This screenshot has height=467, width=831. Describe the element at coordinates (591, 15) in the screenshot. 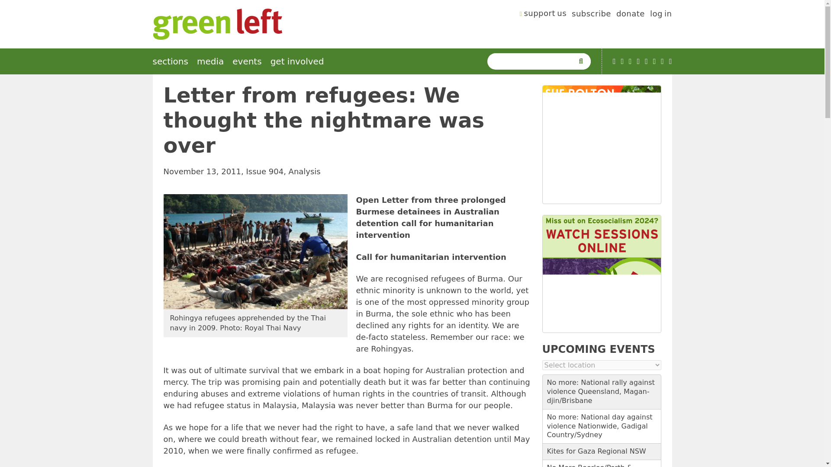

I see `subscribe` at that location.